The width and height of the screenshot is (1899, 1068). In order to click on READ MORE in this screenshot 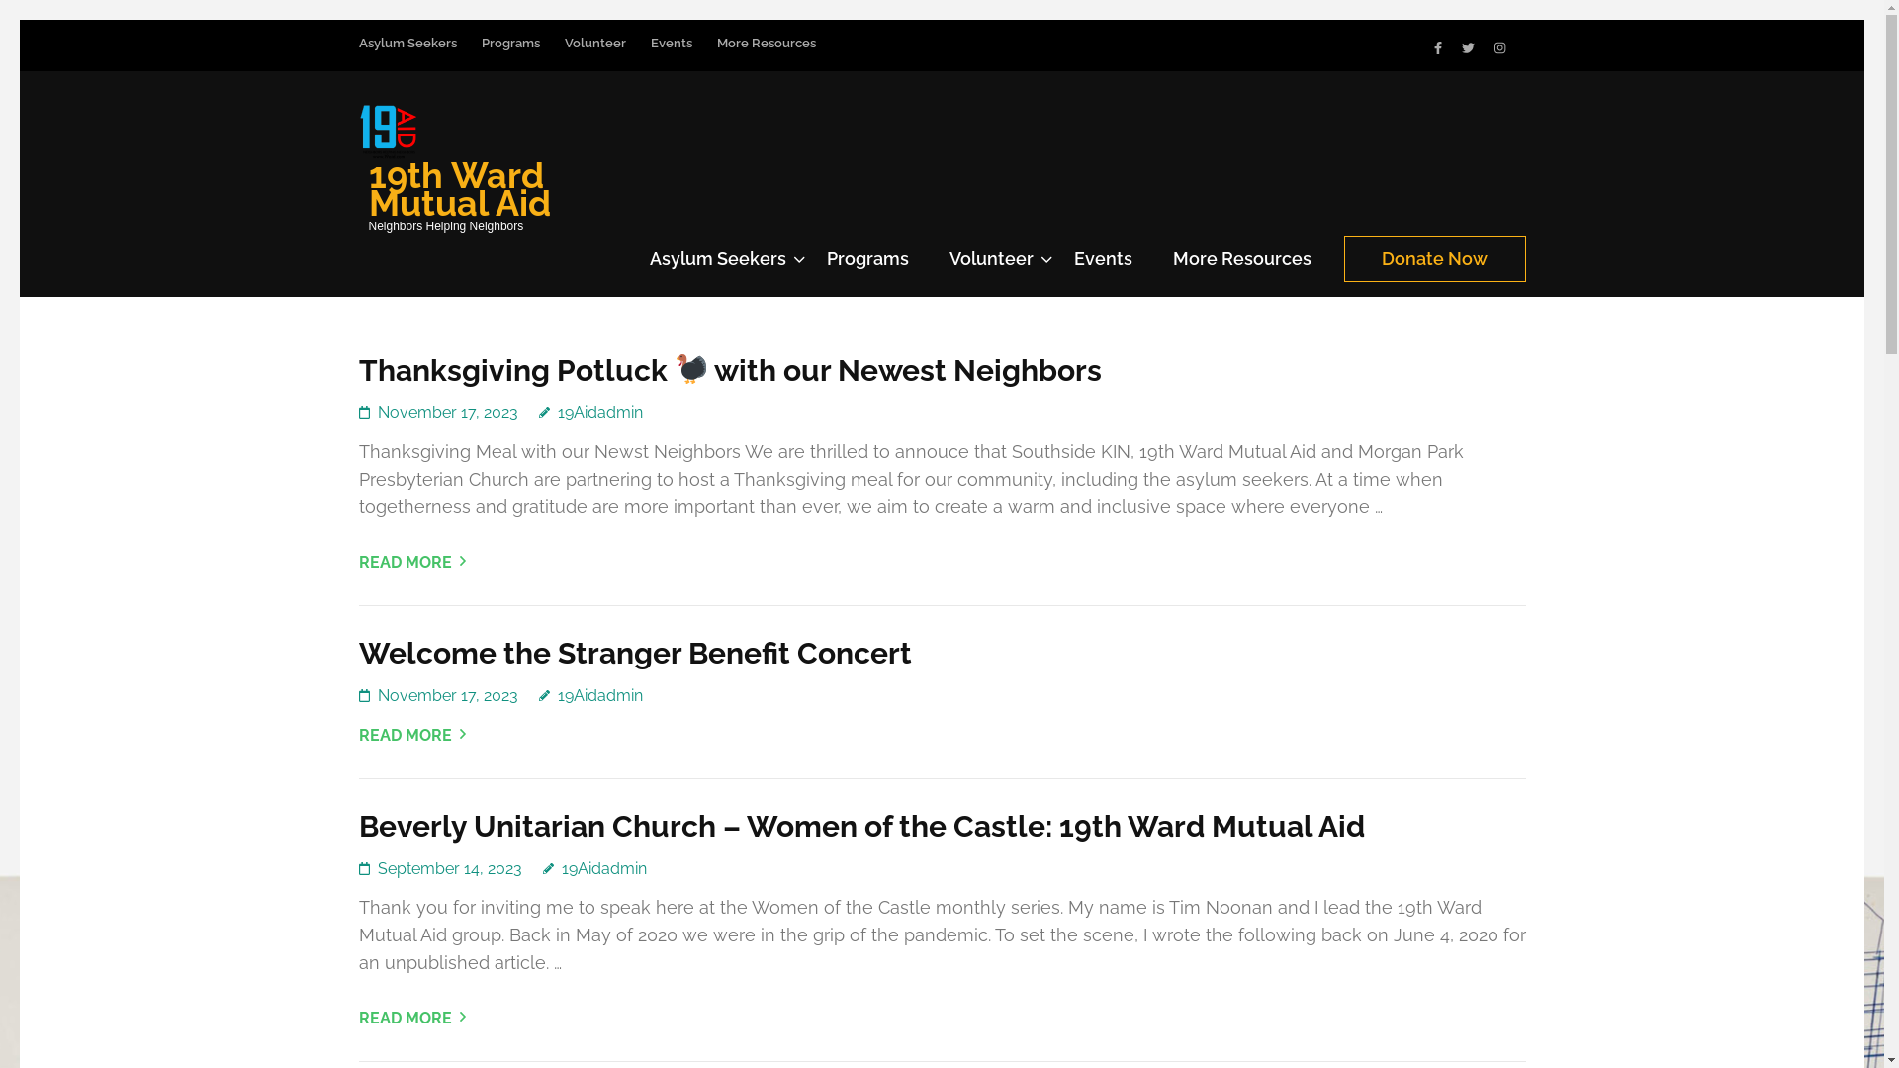, I will do `click(411, 1019)`.